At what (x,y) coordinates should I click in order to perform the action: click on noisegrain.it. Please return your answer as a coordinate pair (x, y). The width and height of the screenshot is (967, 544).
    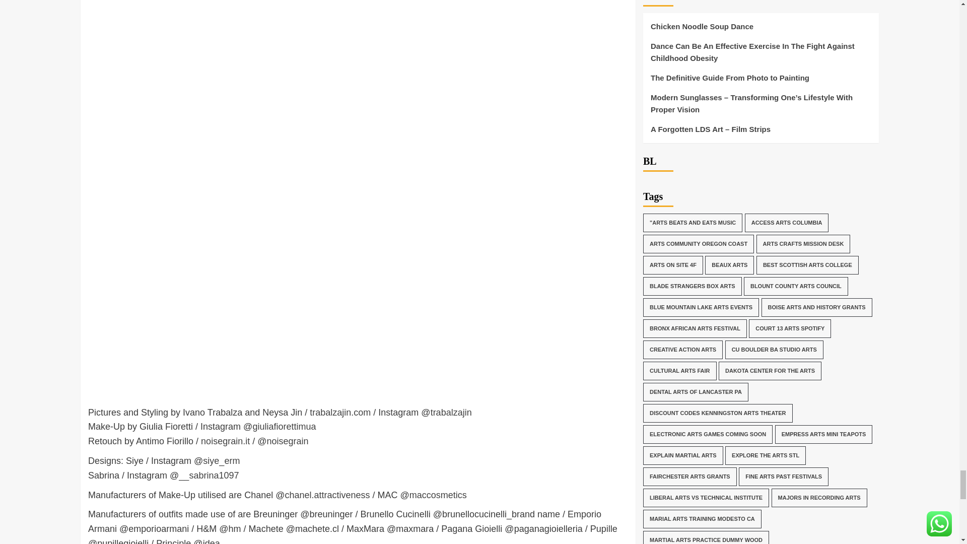
    Looking at the image, I should click on (225, 441).